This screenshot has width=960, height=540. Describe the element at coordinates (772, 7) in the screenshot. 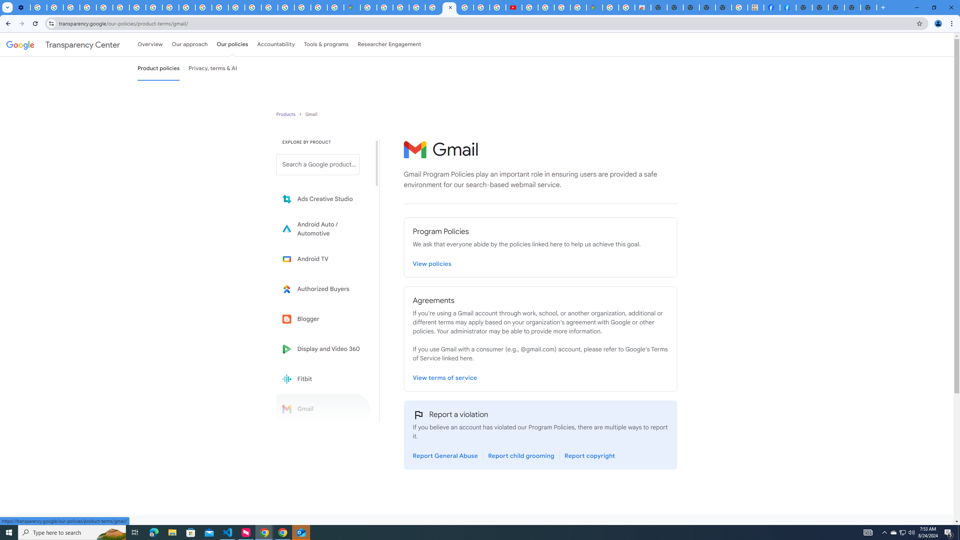

I see `Miley Cyrus | Facebook` at that location.